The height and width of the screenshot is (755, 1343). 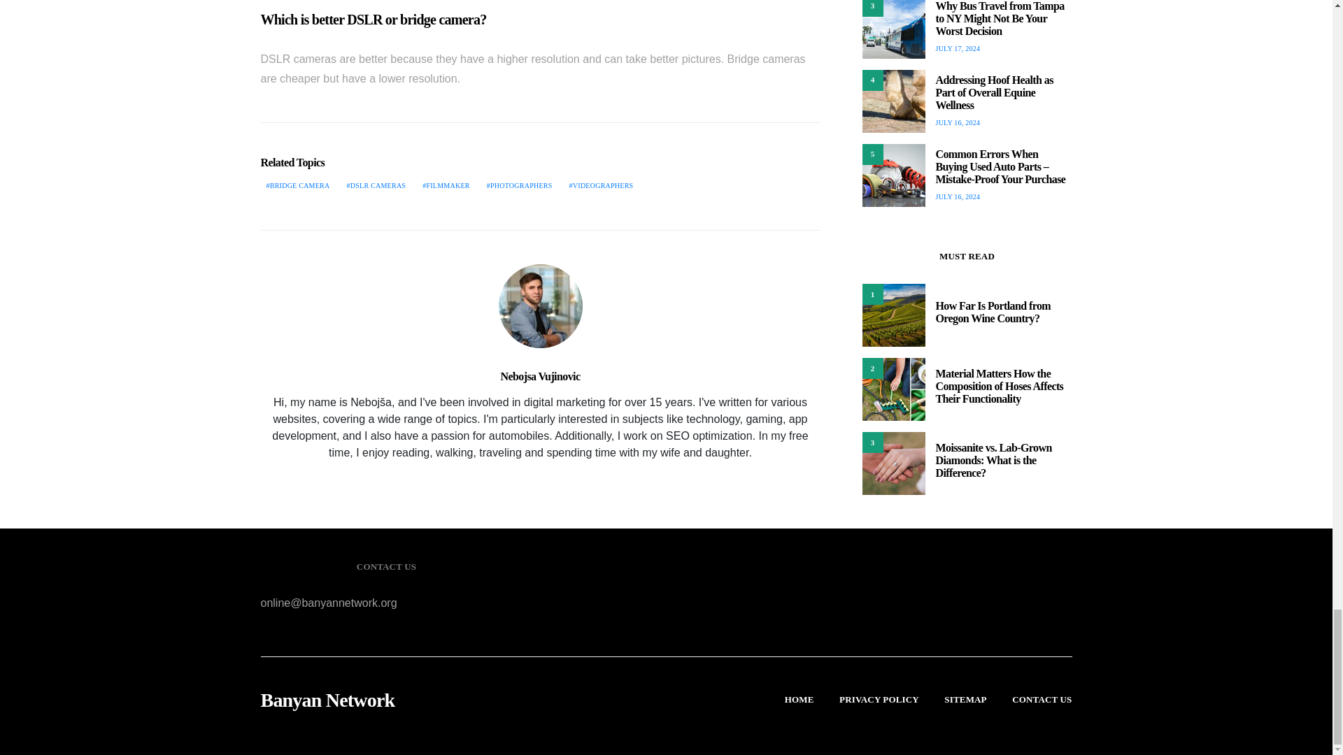 What do you see at coordinates (376, 186) in the screenshot?
I see `DSLR CAMERAS` at bounding box center [376, 186].